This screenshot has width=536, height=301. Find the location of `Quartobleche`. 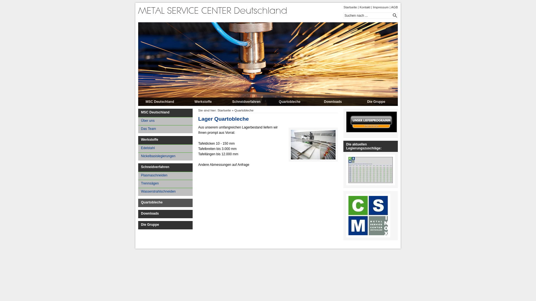

Quartobleche is located at coordinates (290, 102).